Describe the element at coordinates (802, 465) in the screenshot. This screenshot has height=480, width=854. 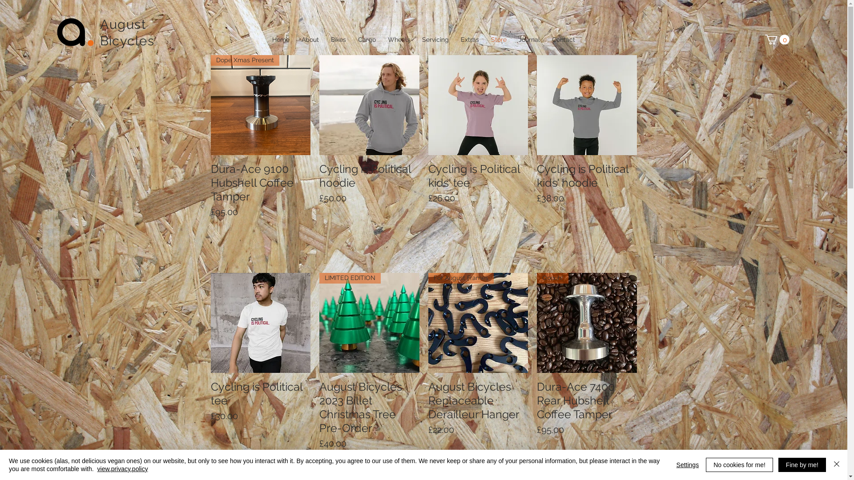
I see `Fine by me!` at that location.